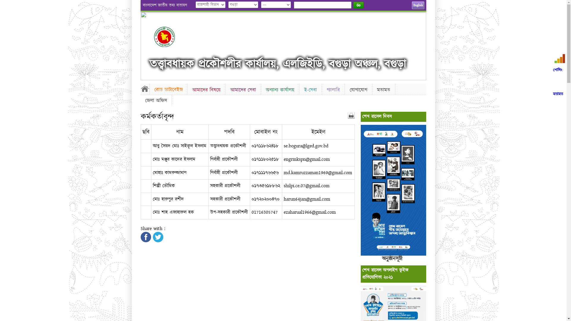  Describe the element at coordinates (145, 89) in the screenshot. I see `Home` at that location.